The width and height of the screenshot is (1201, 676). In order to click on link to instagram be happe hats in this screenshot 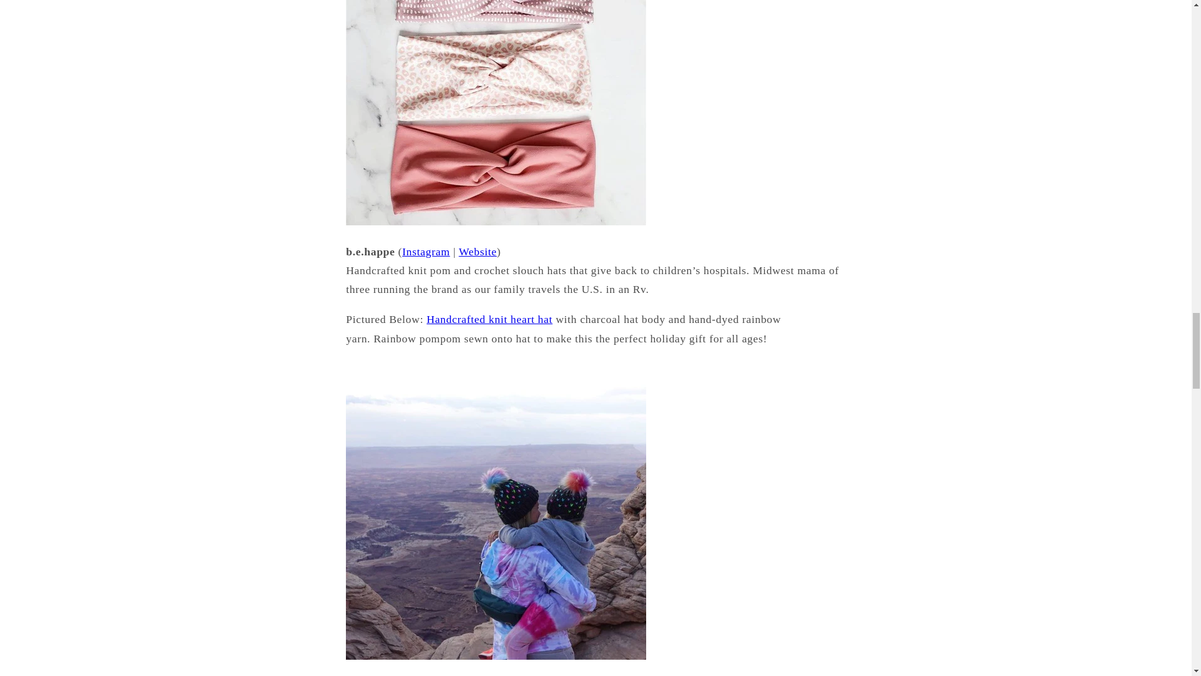, I will do `click(425, 252)`.